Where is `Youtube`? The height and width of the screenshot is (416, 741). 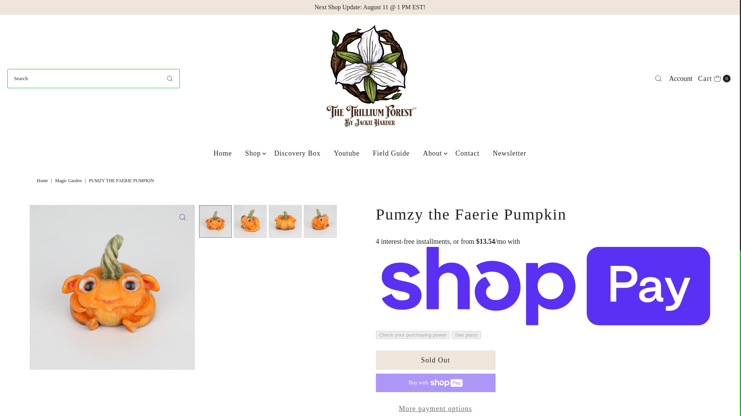 Youtube is located at coordinates (347, 153).